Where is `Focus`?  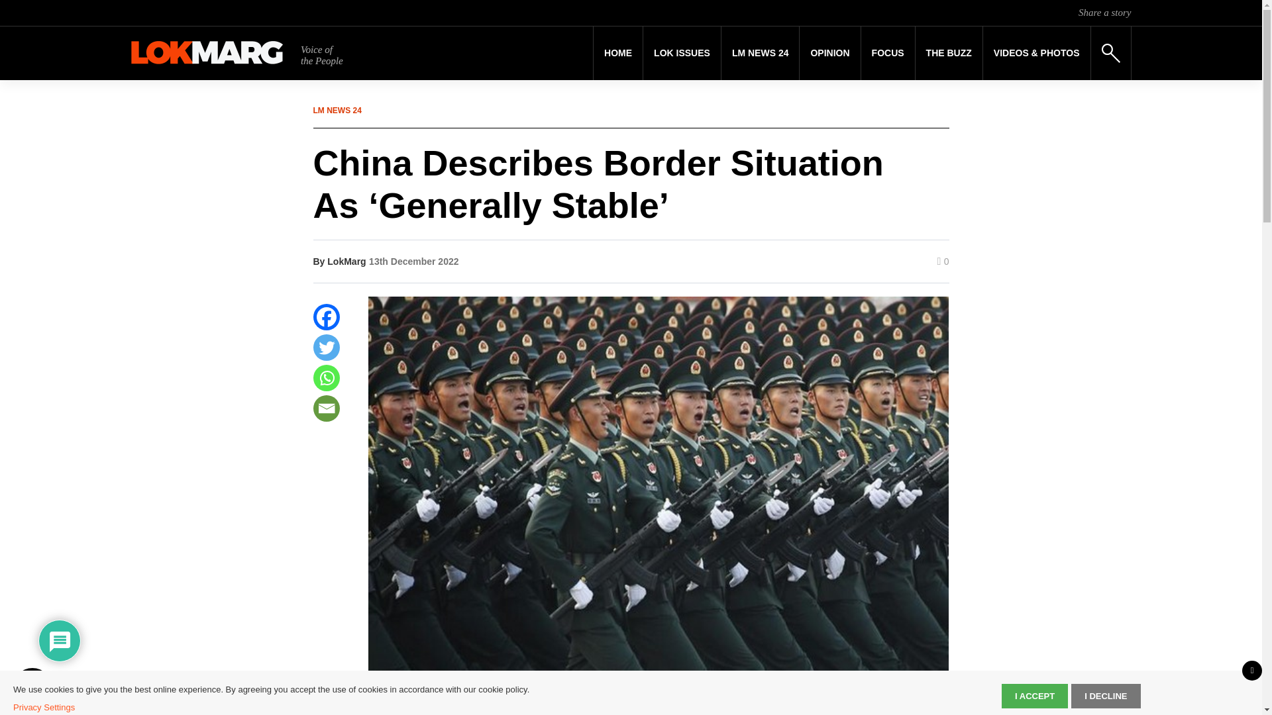
Focus is located at coordinates (888, 53).